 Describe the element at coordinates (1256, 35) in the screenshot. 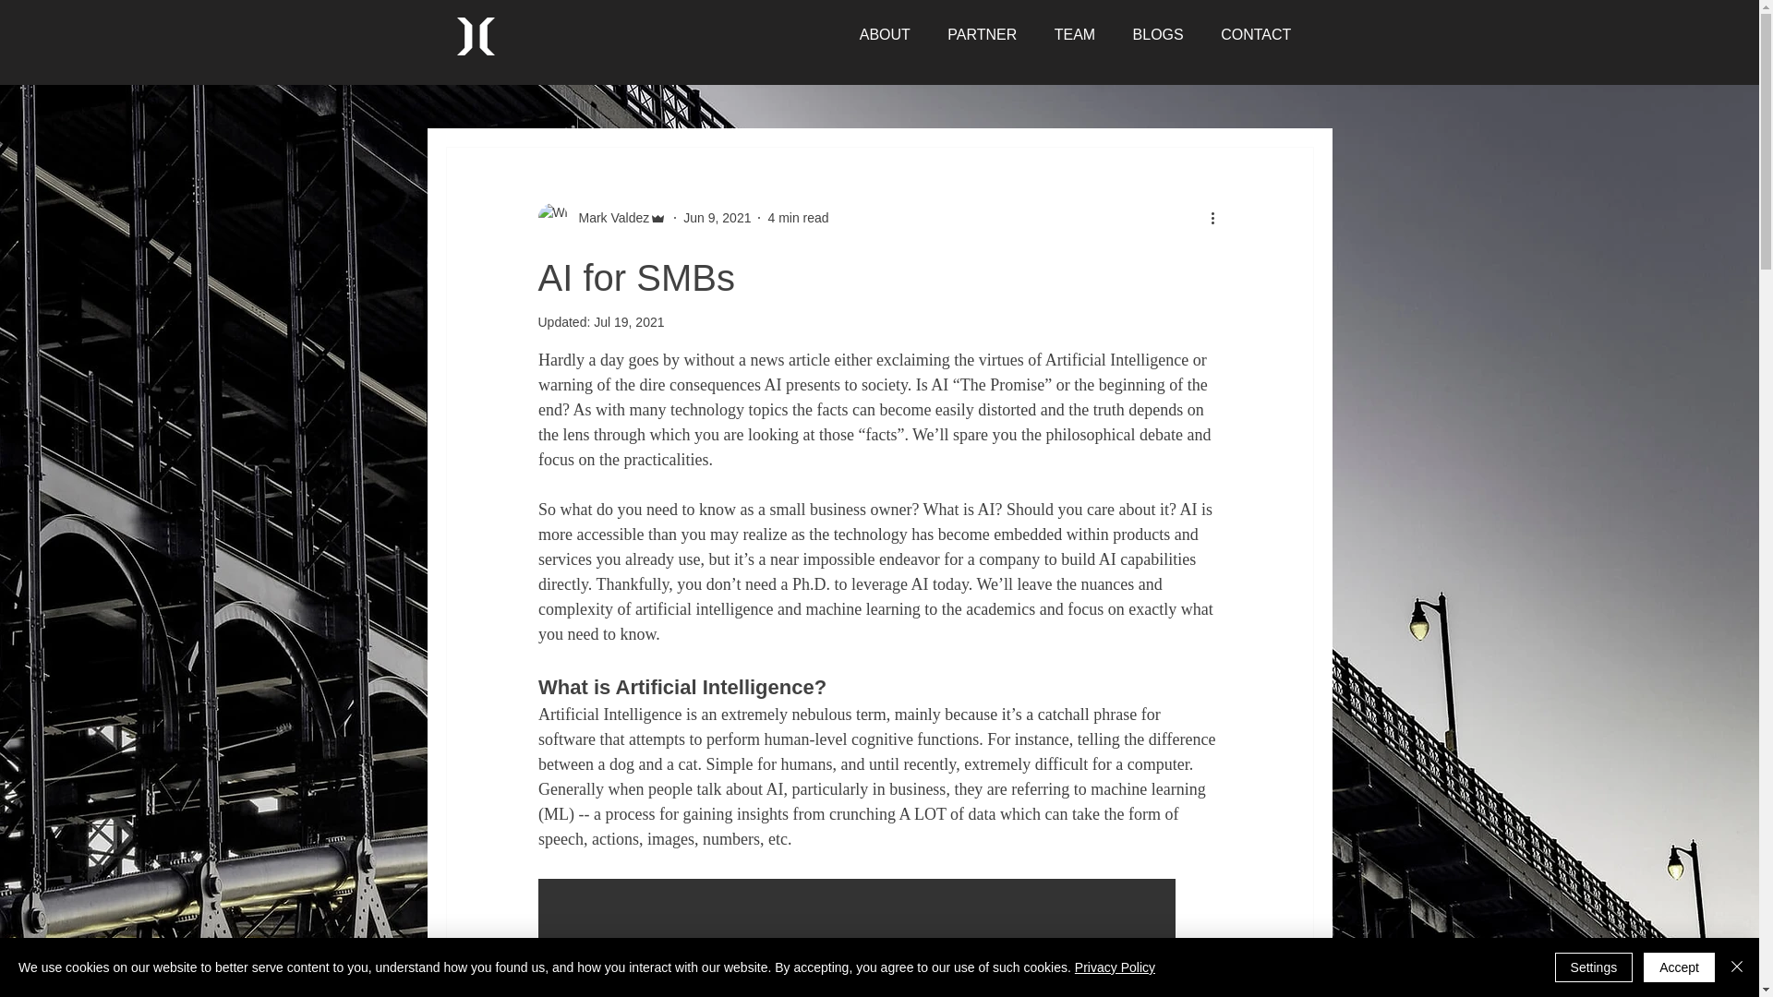

I see `CONTACT` at that location.